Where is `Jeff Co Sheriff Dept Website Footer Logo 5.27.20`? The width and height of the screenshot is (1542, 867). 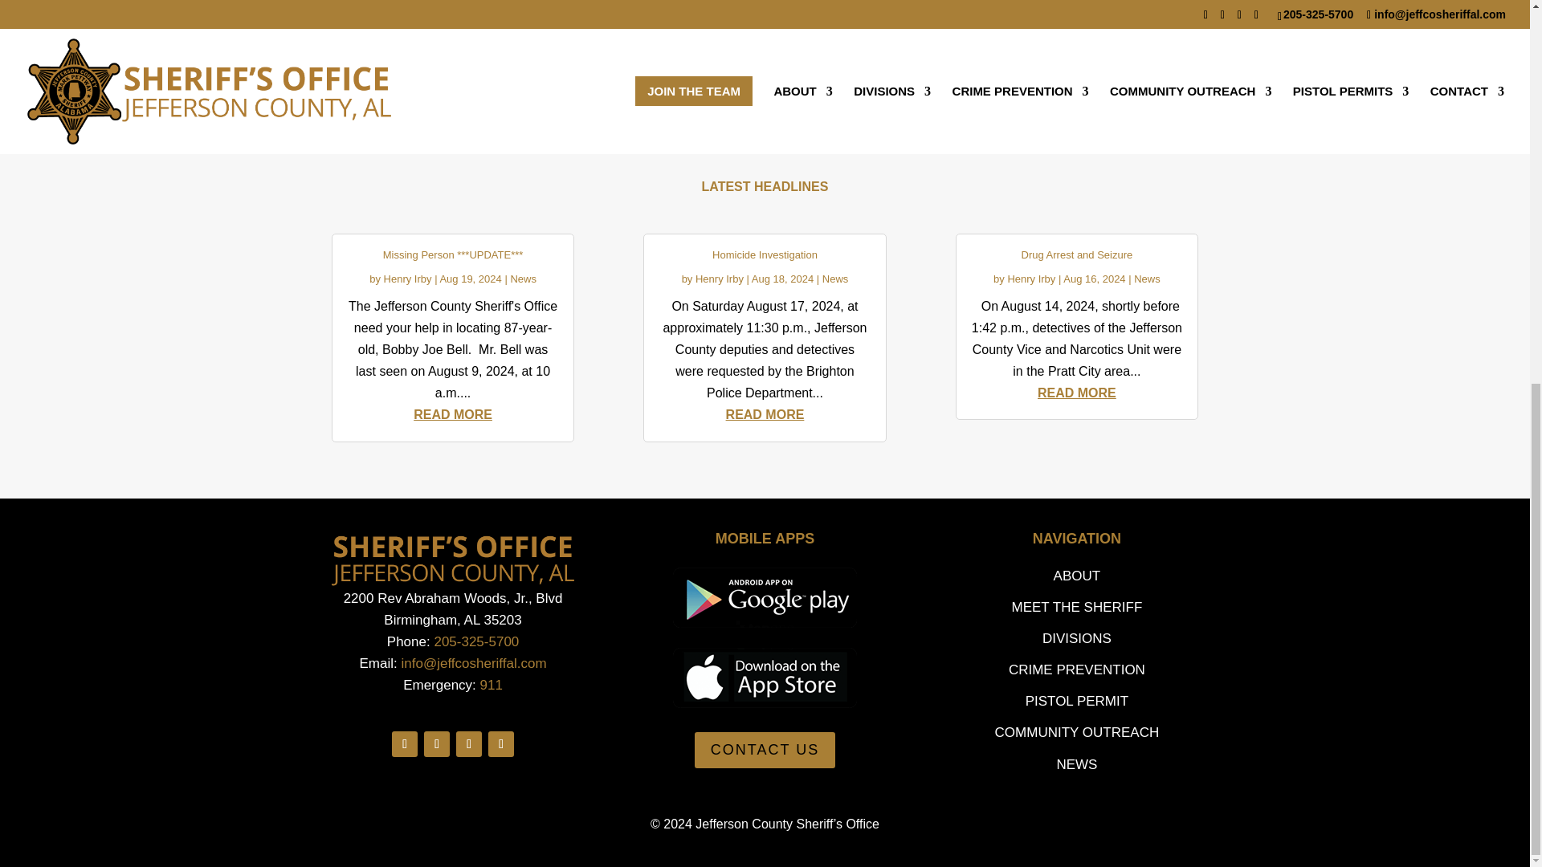
Jeff Co Sheriff Dept Website Footer Logo 5.27.20 is located at coordinates (452, 560).